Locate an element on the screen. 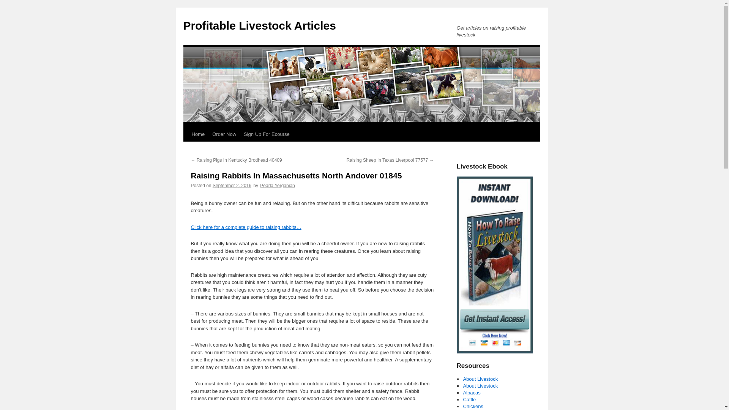 The height and width of the screenshot is (410, 729). Home is located at coordinates (198, 134).